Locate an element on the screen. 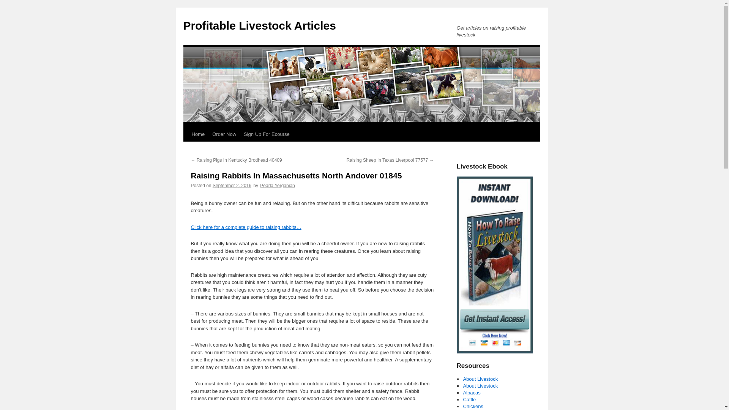 The height and width of the screenshot is (410, 729). Home is located at coordinates (198, 134).